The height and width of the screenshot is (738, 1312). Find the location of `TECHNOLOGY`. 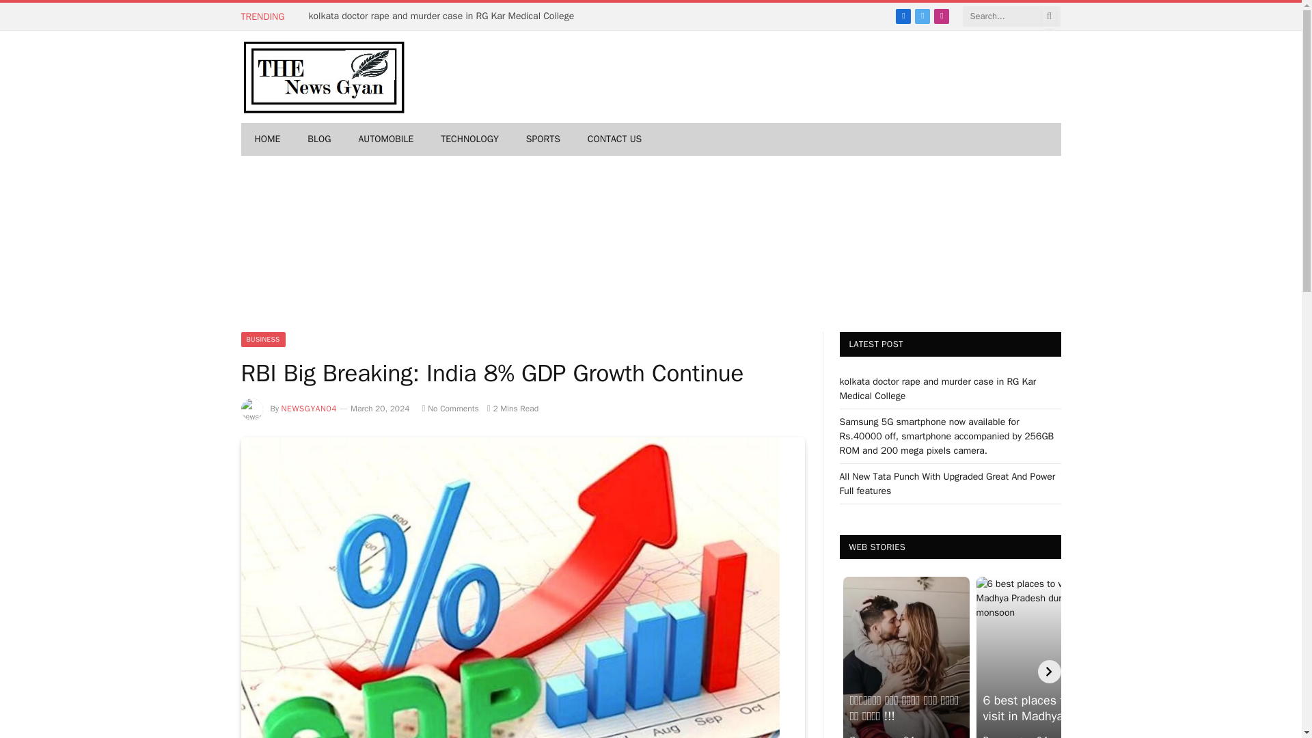

TECHNOLOGY is located at coordinates (469, 139).